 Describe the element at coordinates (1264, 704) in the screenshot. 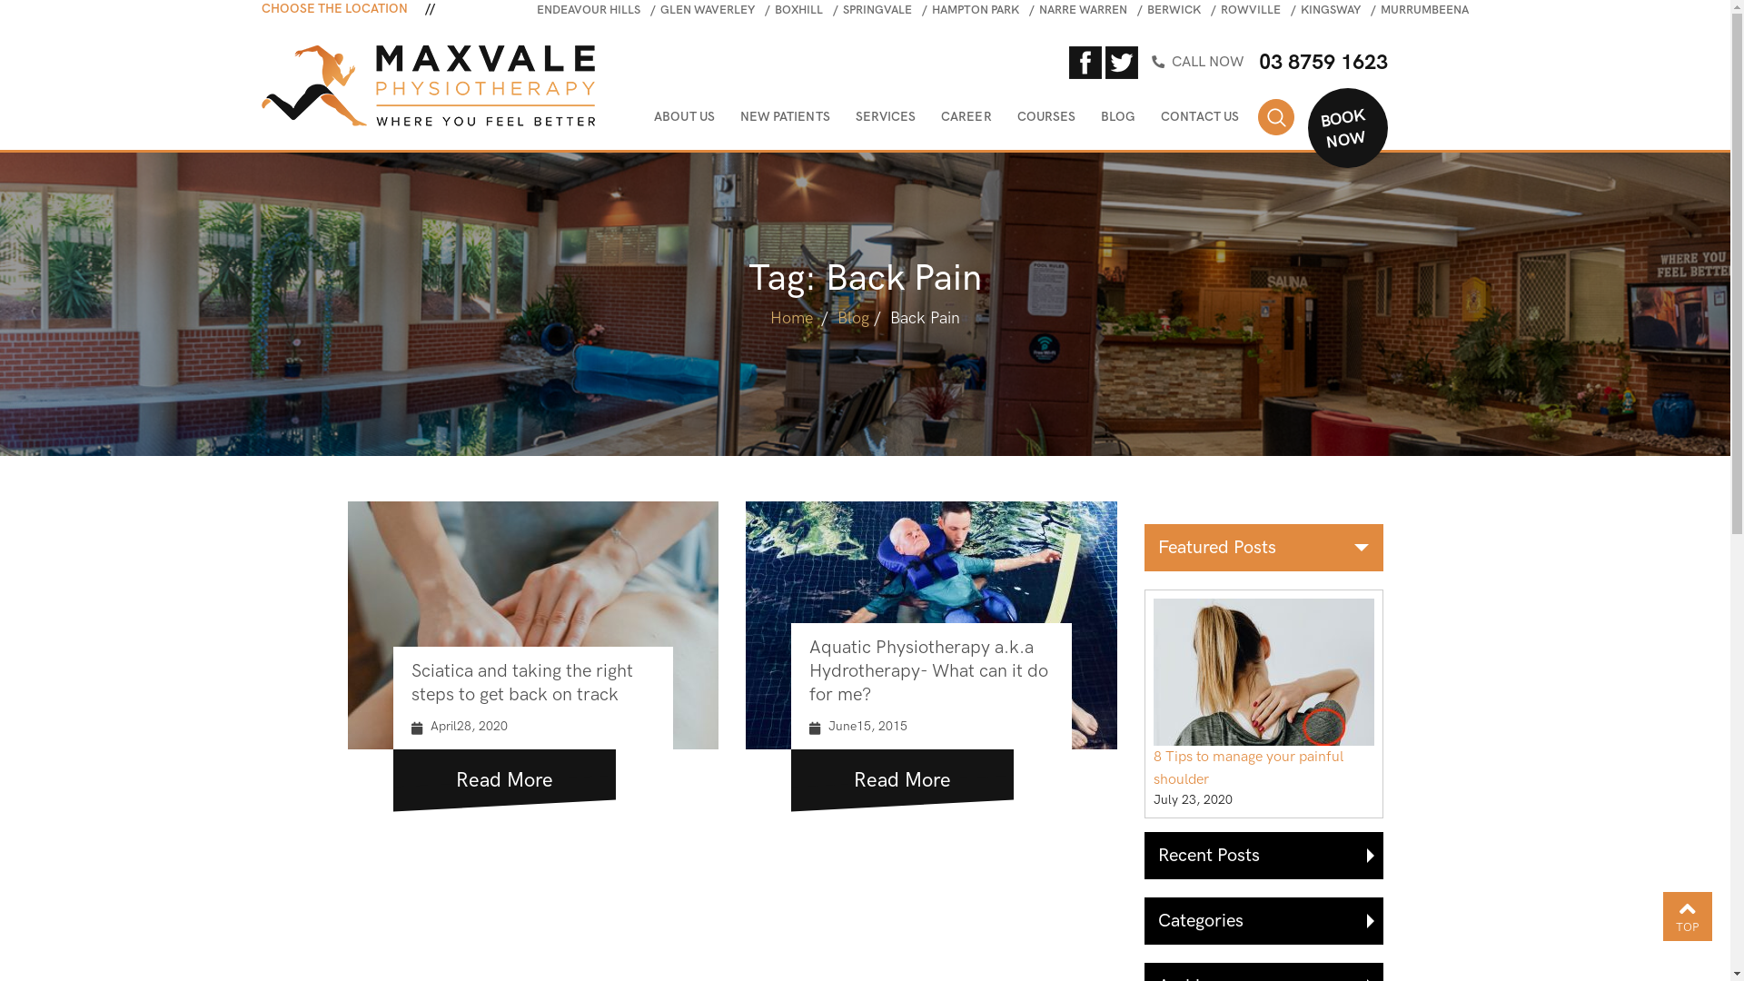

I see `8 Tips to manage your painful shoulder
July 23, 2020` at that location.